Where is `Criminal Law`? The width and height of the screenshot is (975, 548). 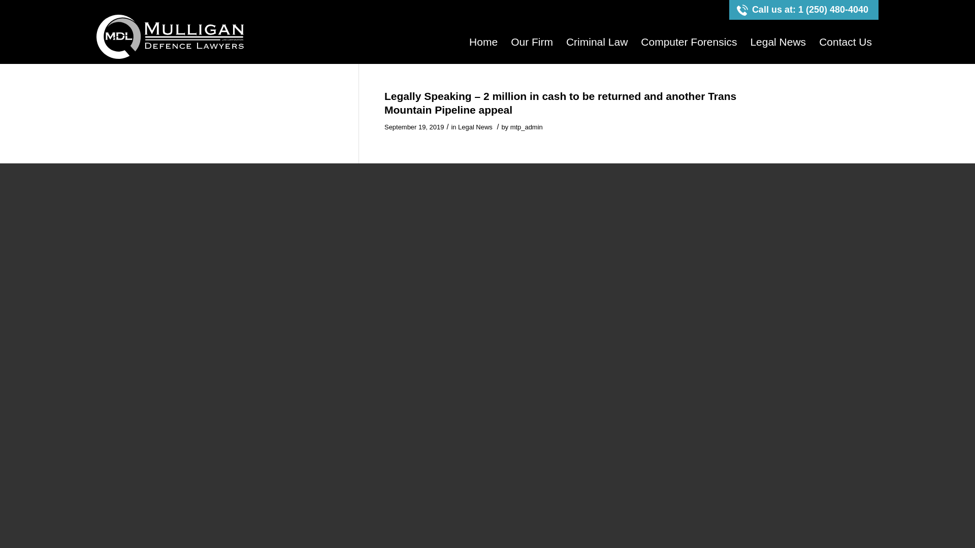 Criminal Law is located at coordinates (597, 42).